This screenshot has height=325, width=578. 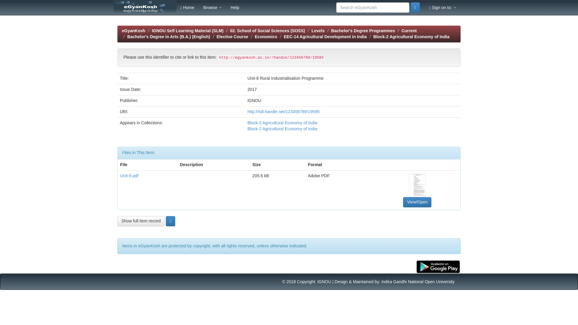 I want to click on Bachelor's Degree Programmes, so click(x=363, y=31).